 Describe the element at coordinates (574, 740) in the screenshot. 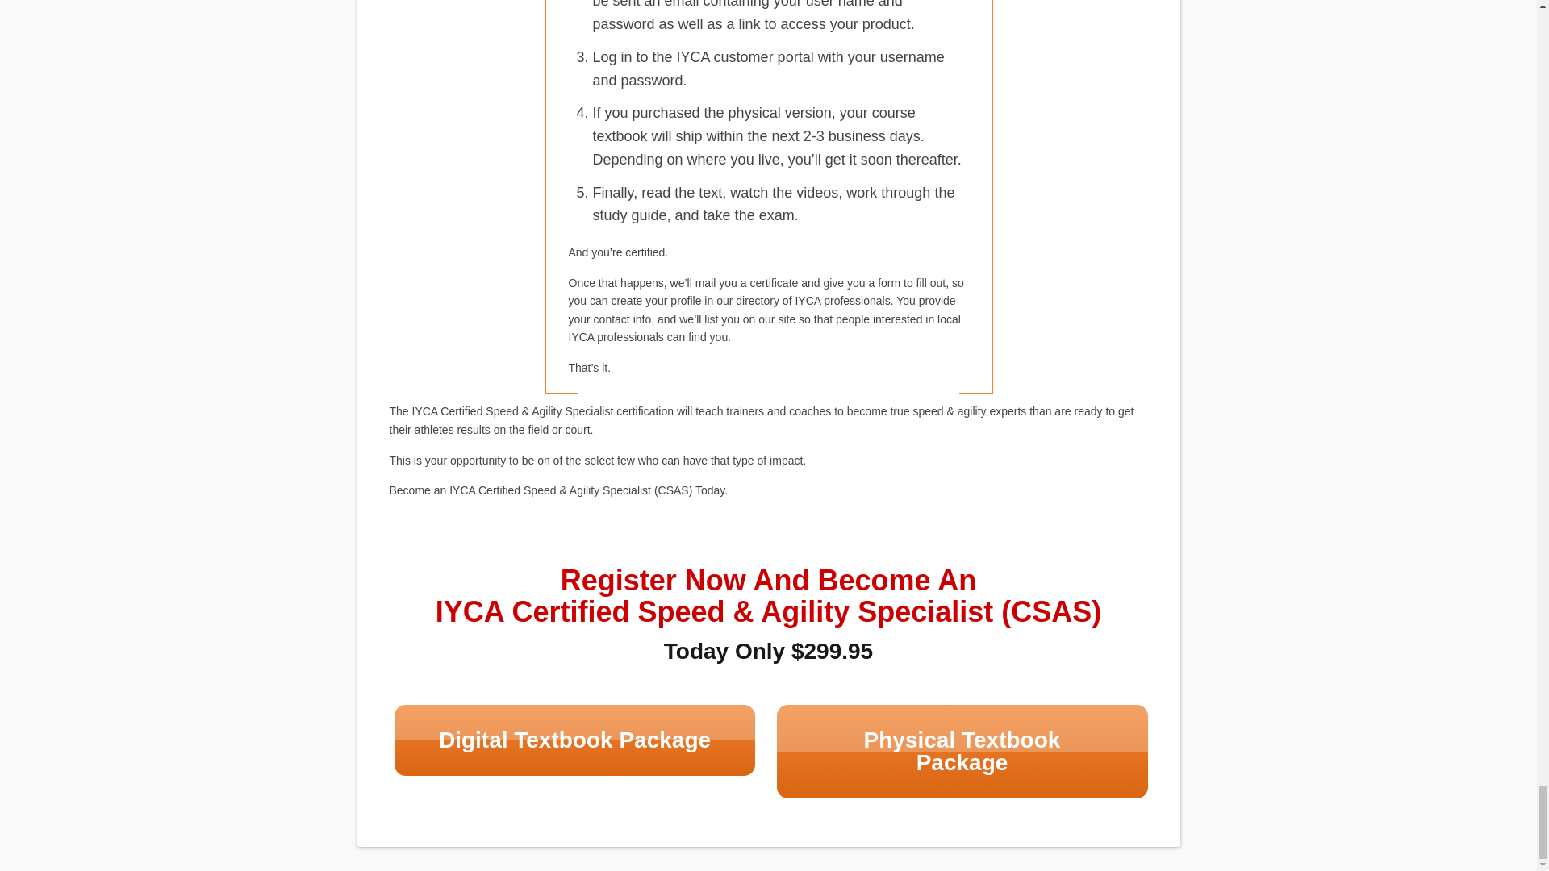

I see `Digital Textbook Package` at that location.